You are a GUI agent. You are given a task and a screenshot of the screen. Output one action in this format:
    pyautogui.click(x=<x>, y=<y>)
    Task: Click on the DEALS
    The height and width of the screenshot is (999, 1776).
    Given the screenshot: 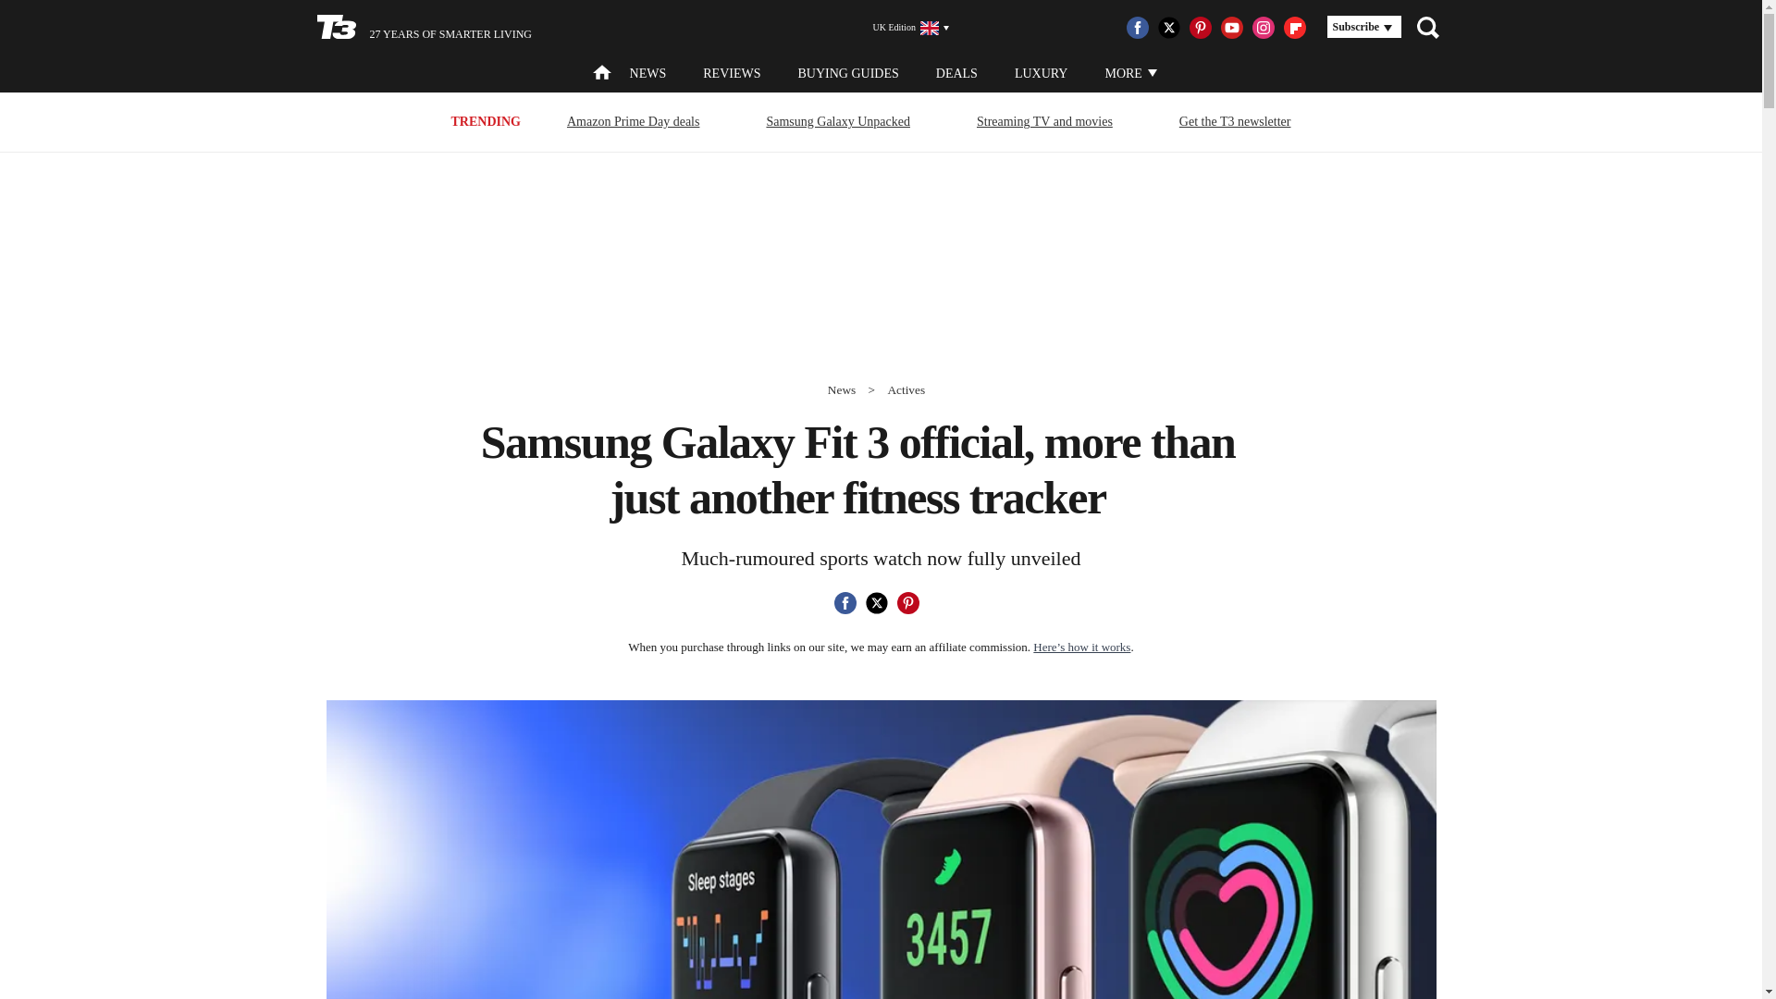 What is the action you would take?
    pyautogui.click(x=956, y=74)
    